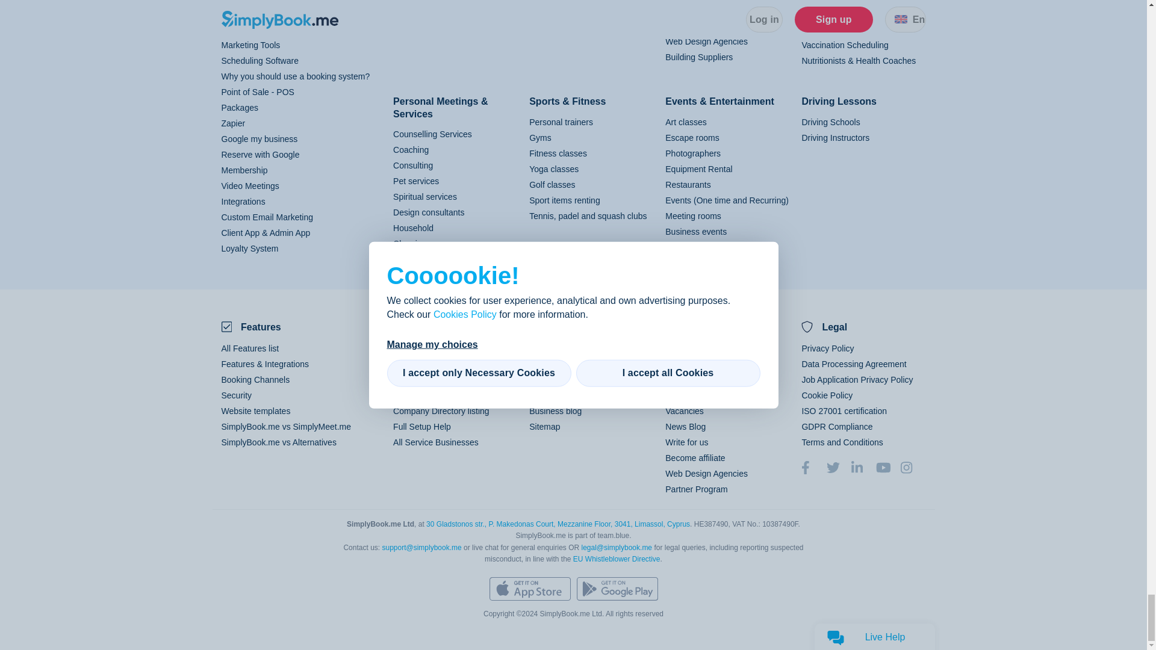 The width and height of the screenshot is (1156, 650). Describe the element at coordinates (237, 395) in the screenshot. I see `Security` at that location.